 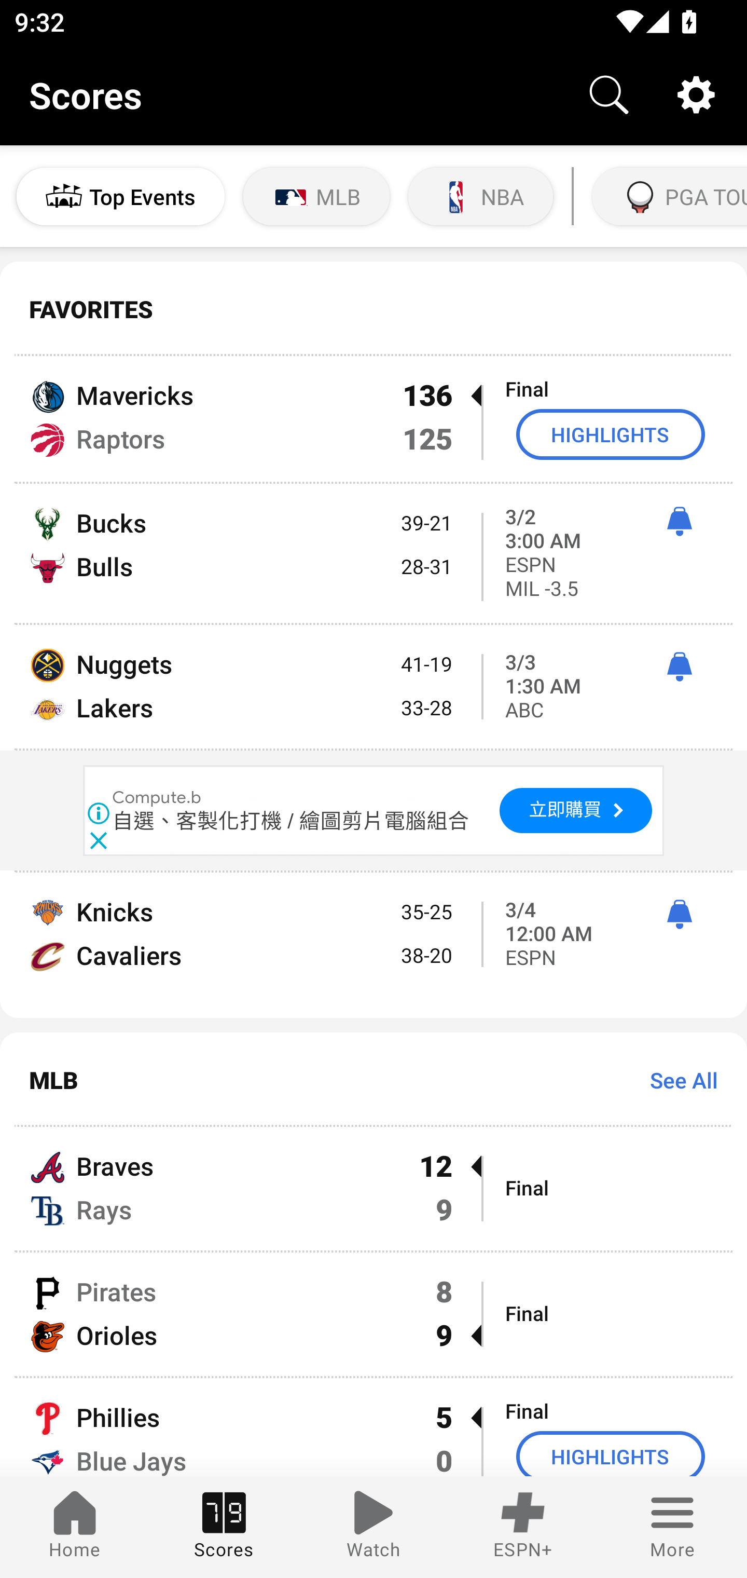 What do you see at coordinates (523, 1527) in the screenshot?
I see `ESPN+` at bounding box center [523, 1527].